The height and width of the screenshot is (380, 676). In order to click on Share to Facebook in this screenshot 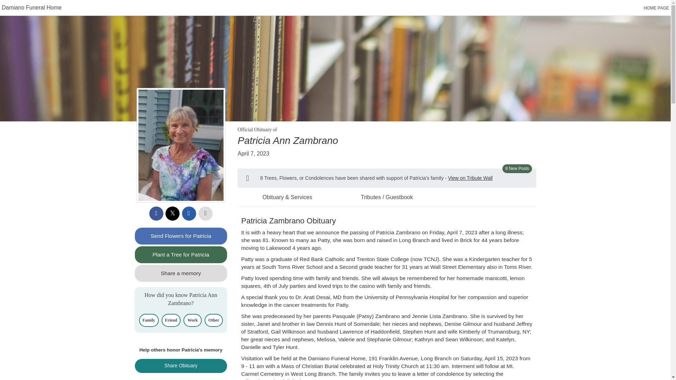, I will do `click(156, 214)`.